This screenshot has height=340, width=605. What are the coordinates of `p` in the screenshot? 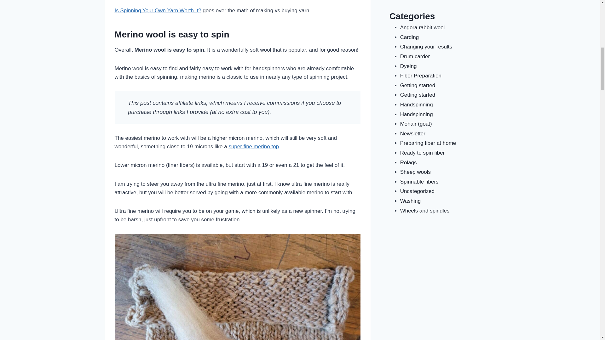 It's located at (277, 146).